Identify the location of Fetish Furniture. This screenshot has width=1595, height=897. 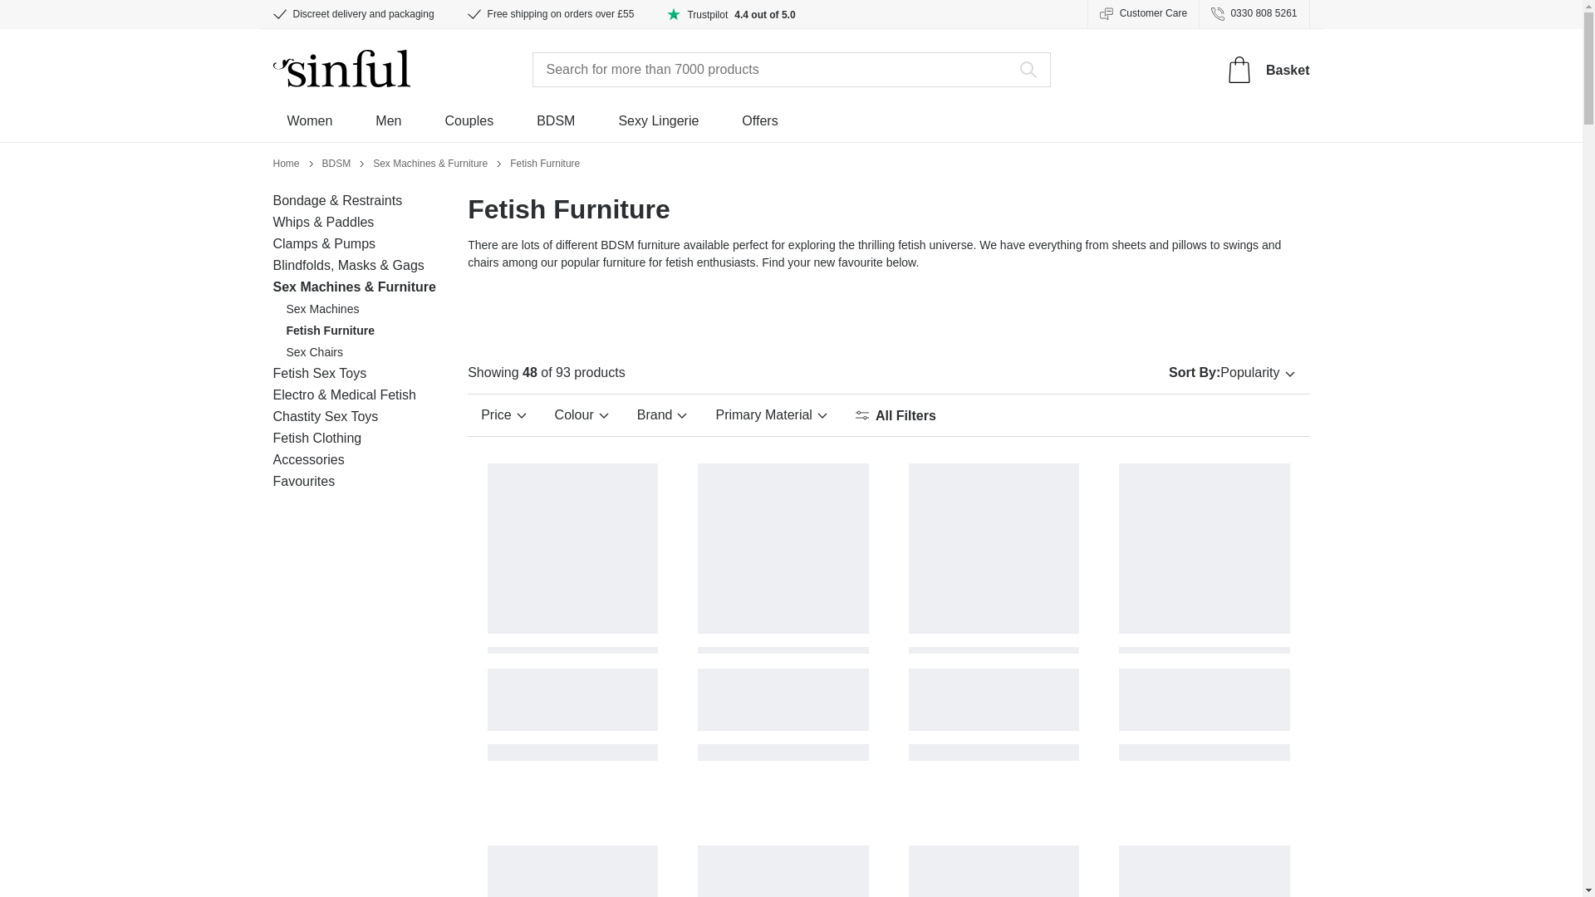
(545, 161).